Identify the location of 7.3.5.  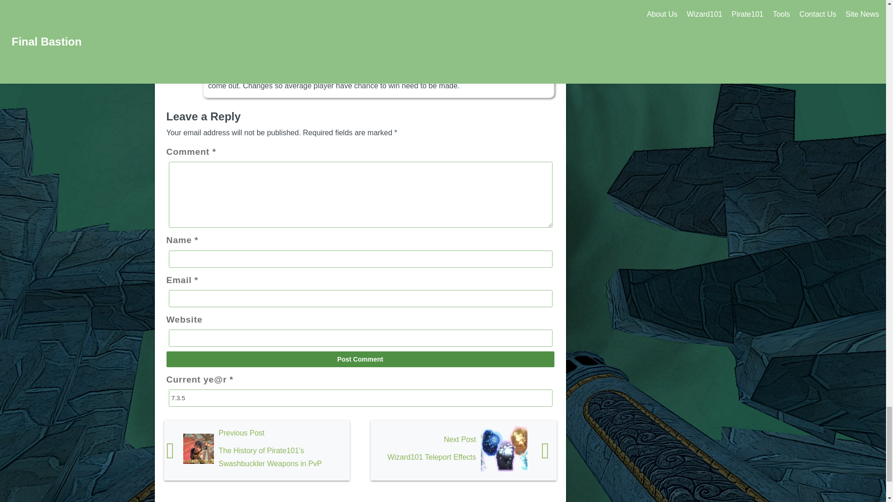
(360, 398).